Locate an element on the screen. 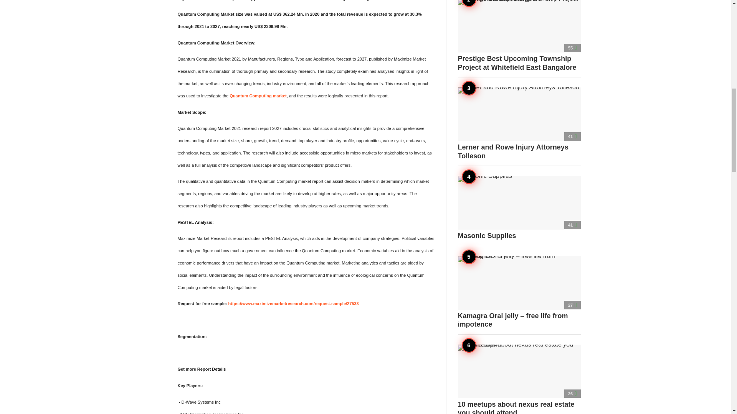 The width and height of the screenshot is (737, 414). Masonic Supplies is located at coordinates (519, 208).